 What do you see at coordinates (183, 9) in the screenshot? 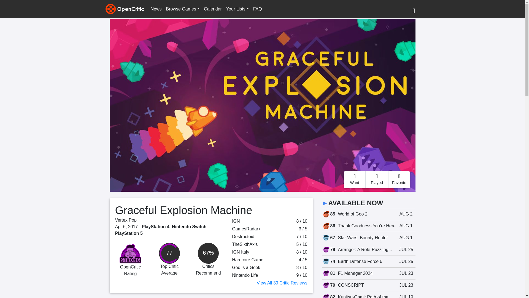
I see `Browse Games` at bounding box center [183, 9].